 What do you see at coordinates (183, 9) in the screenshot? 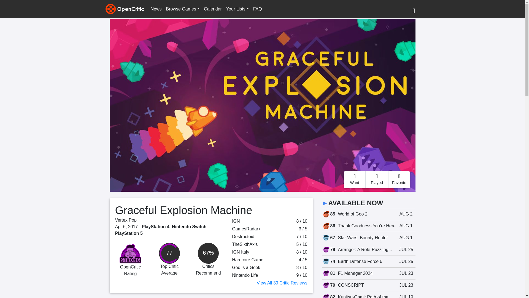
I see `Browse Games` at bounding box center [183, 9].